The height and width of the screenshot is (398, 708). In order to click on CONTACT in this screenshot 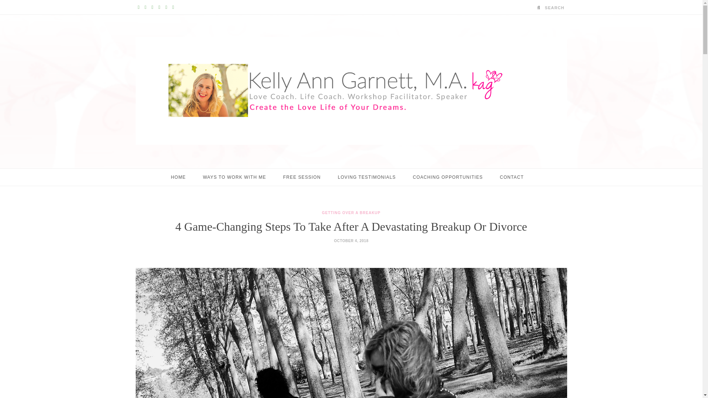, I will do `click(512, 177)`.